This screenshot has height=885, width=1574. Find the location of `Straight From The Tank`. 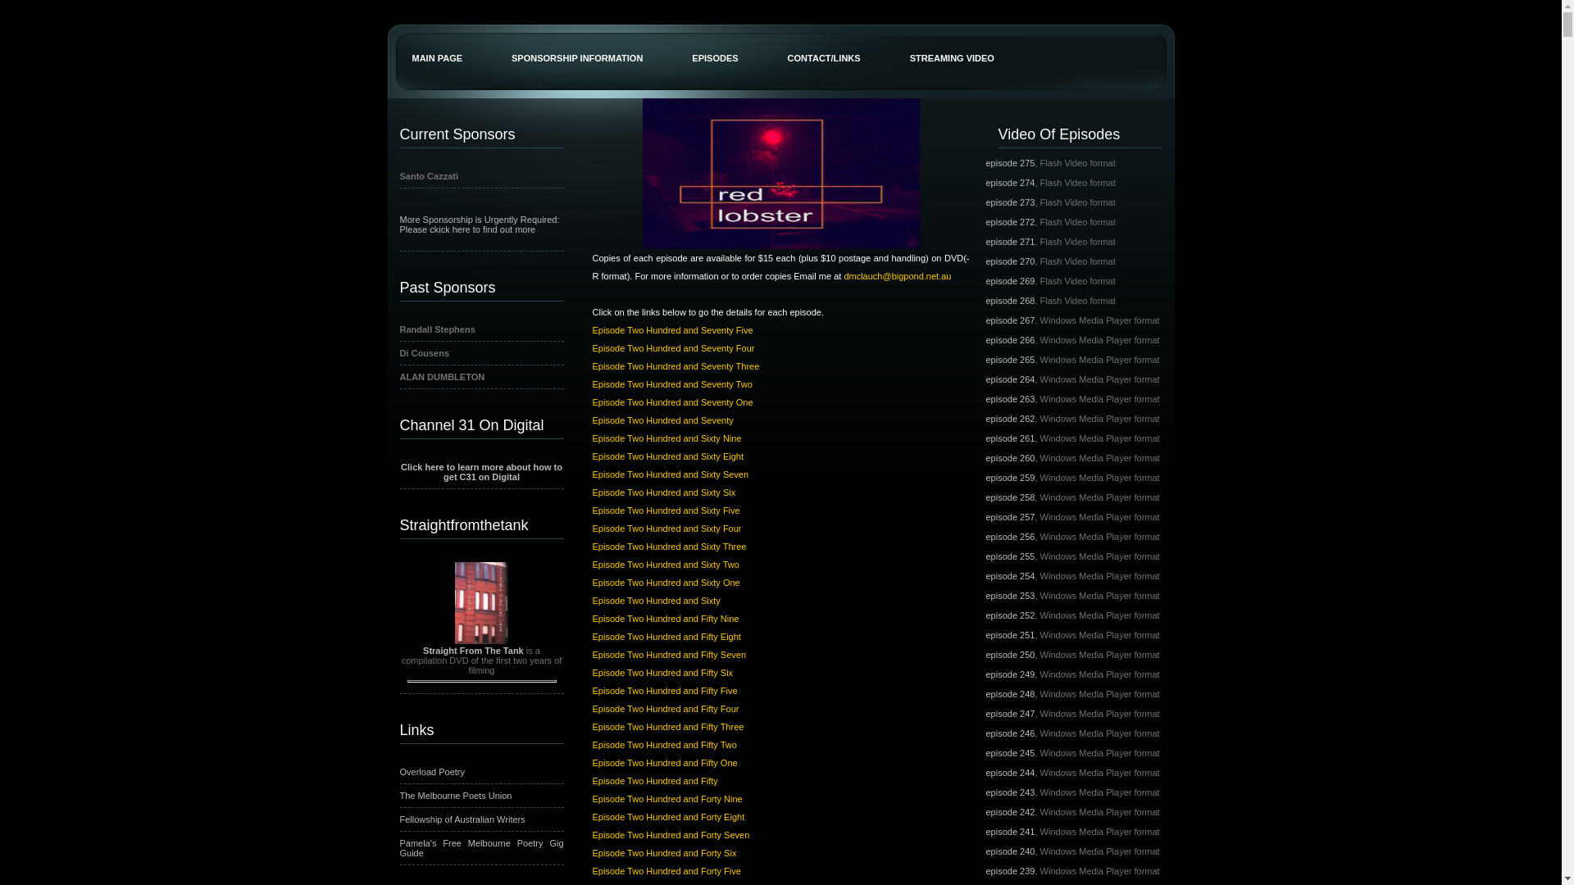

Straight From The Tank is located at coordinates (474, 651).